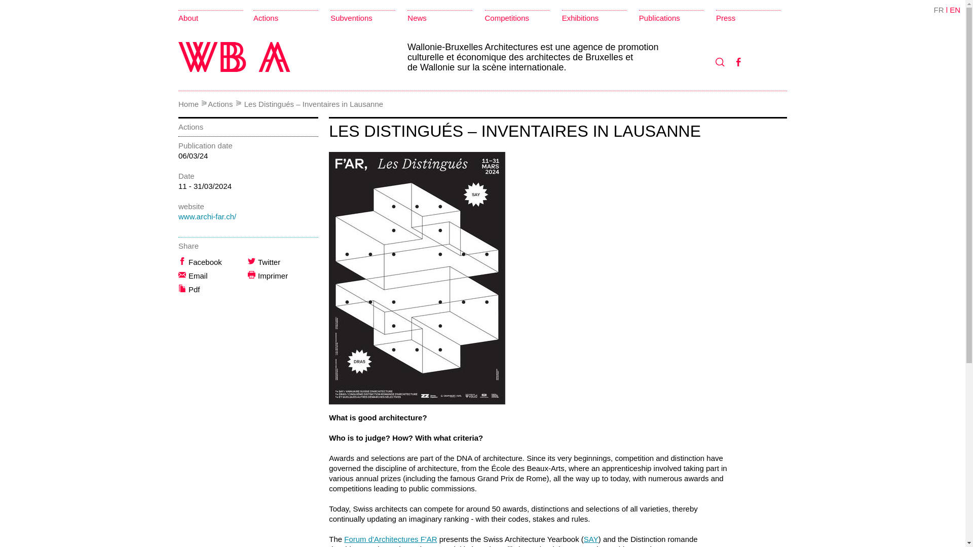 This screenshot has height=547, width=973. Describe the element at coordinates (218, 290) in the screenshot. I see `Pdf` at that location.